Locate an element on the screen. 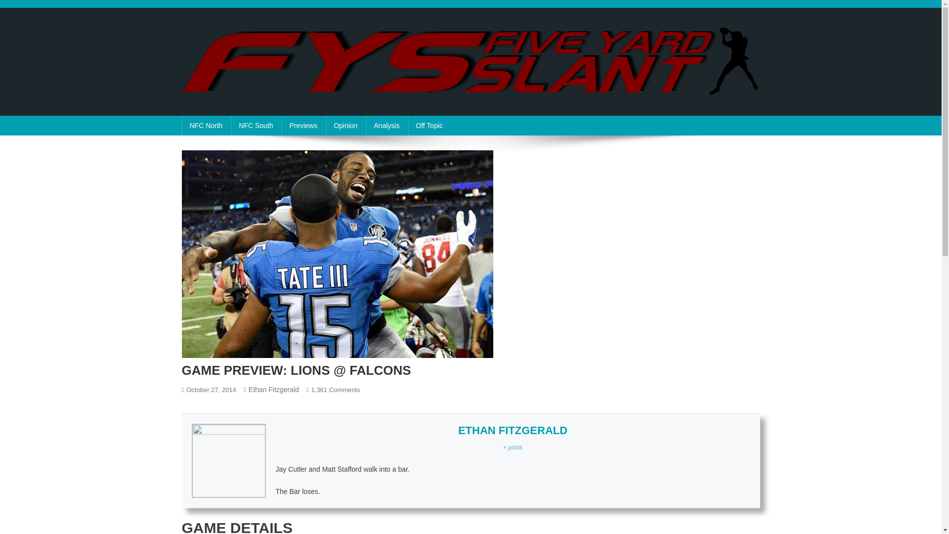 The image size is (949, 534). October 27, 2014 is located at coordinates (211, 390).